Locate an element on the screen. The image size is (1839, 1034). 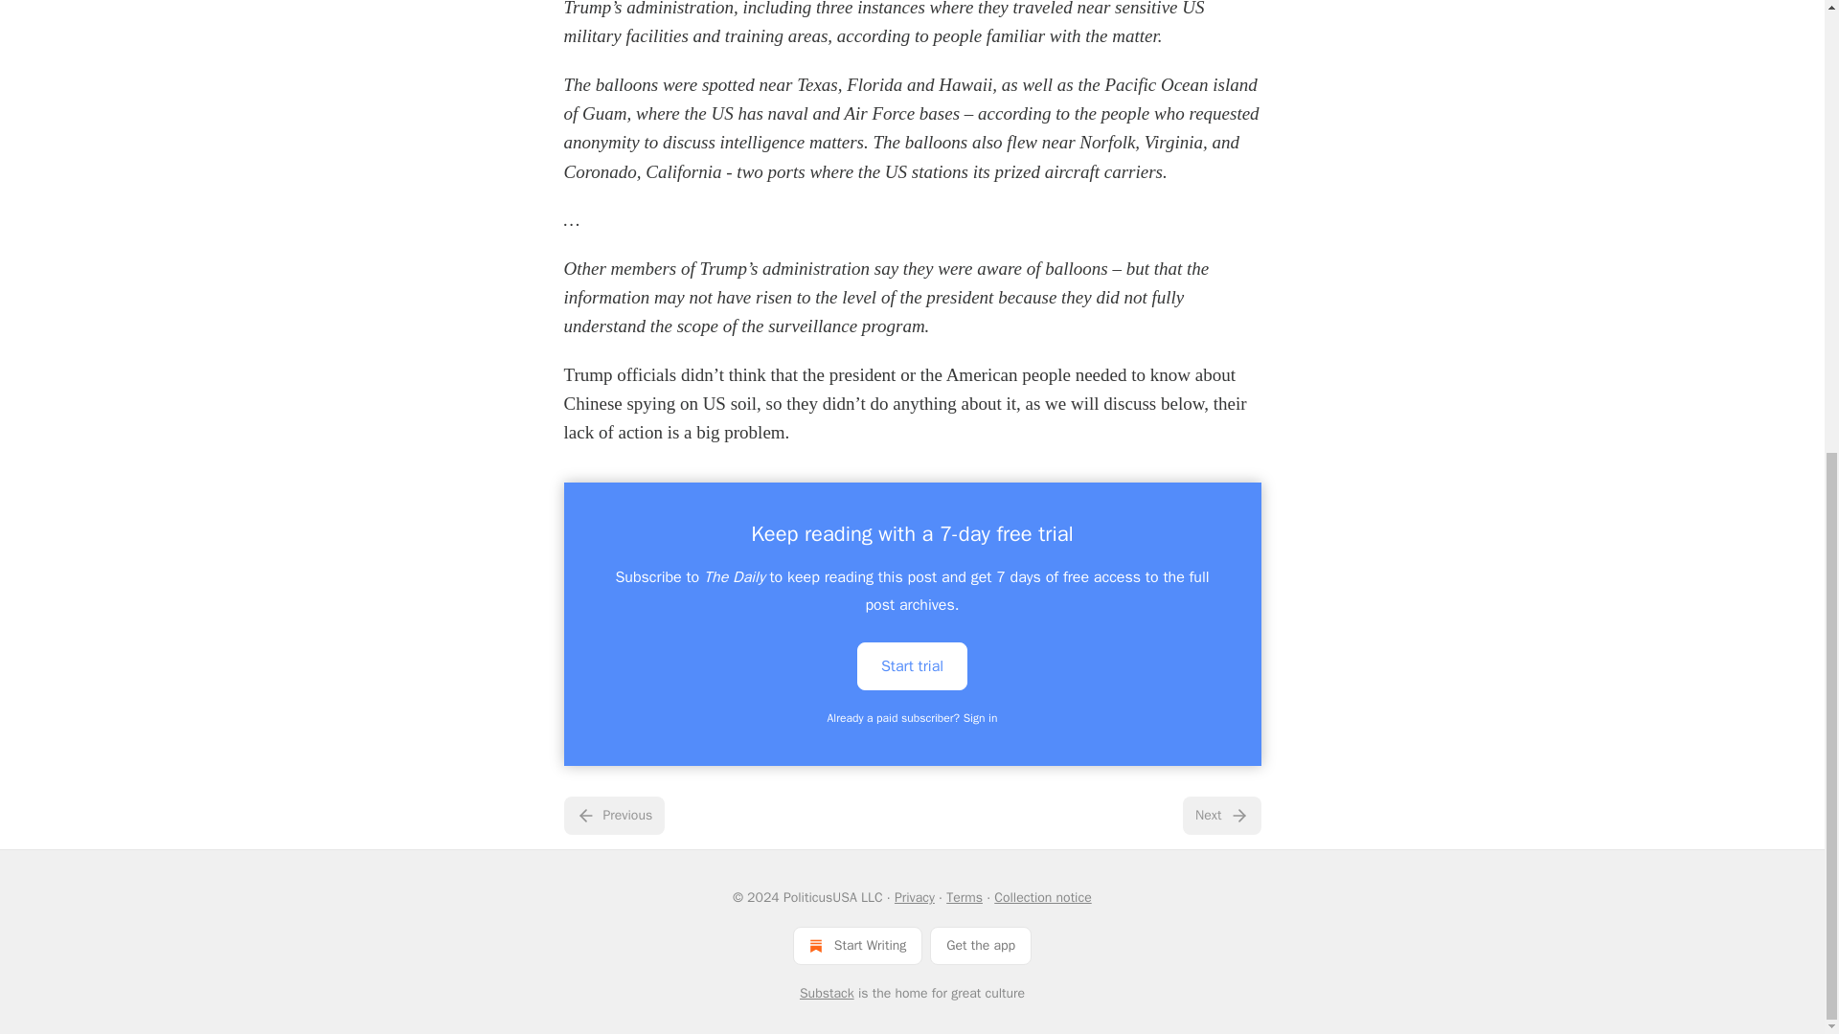
Collection notice is located at coordinates (1042, 897).